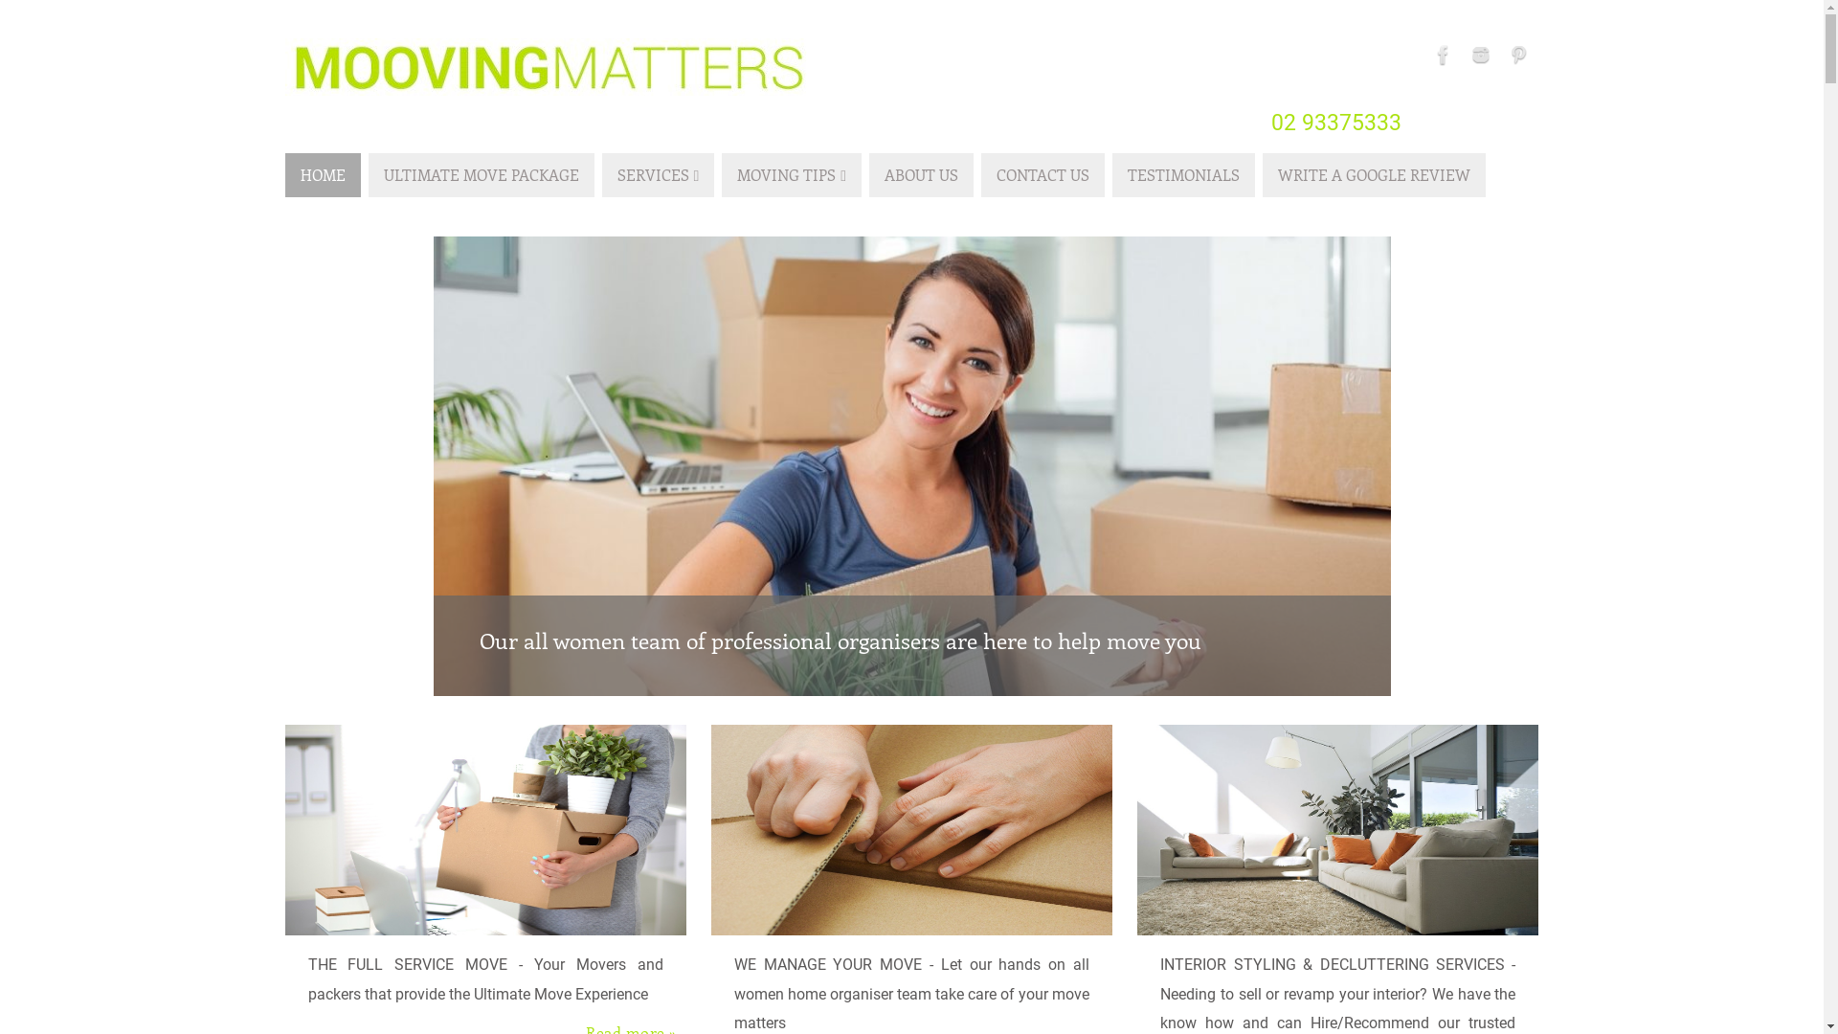 This screenshot has width=1838, height=1034. I want to click on WRITE A GOOGLE REVIEW, so click(1375, 175).